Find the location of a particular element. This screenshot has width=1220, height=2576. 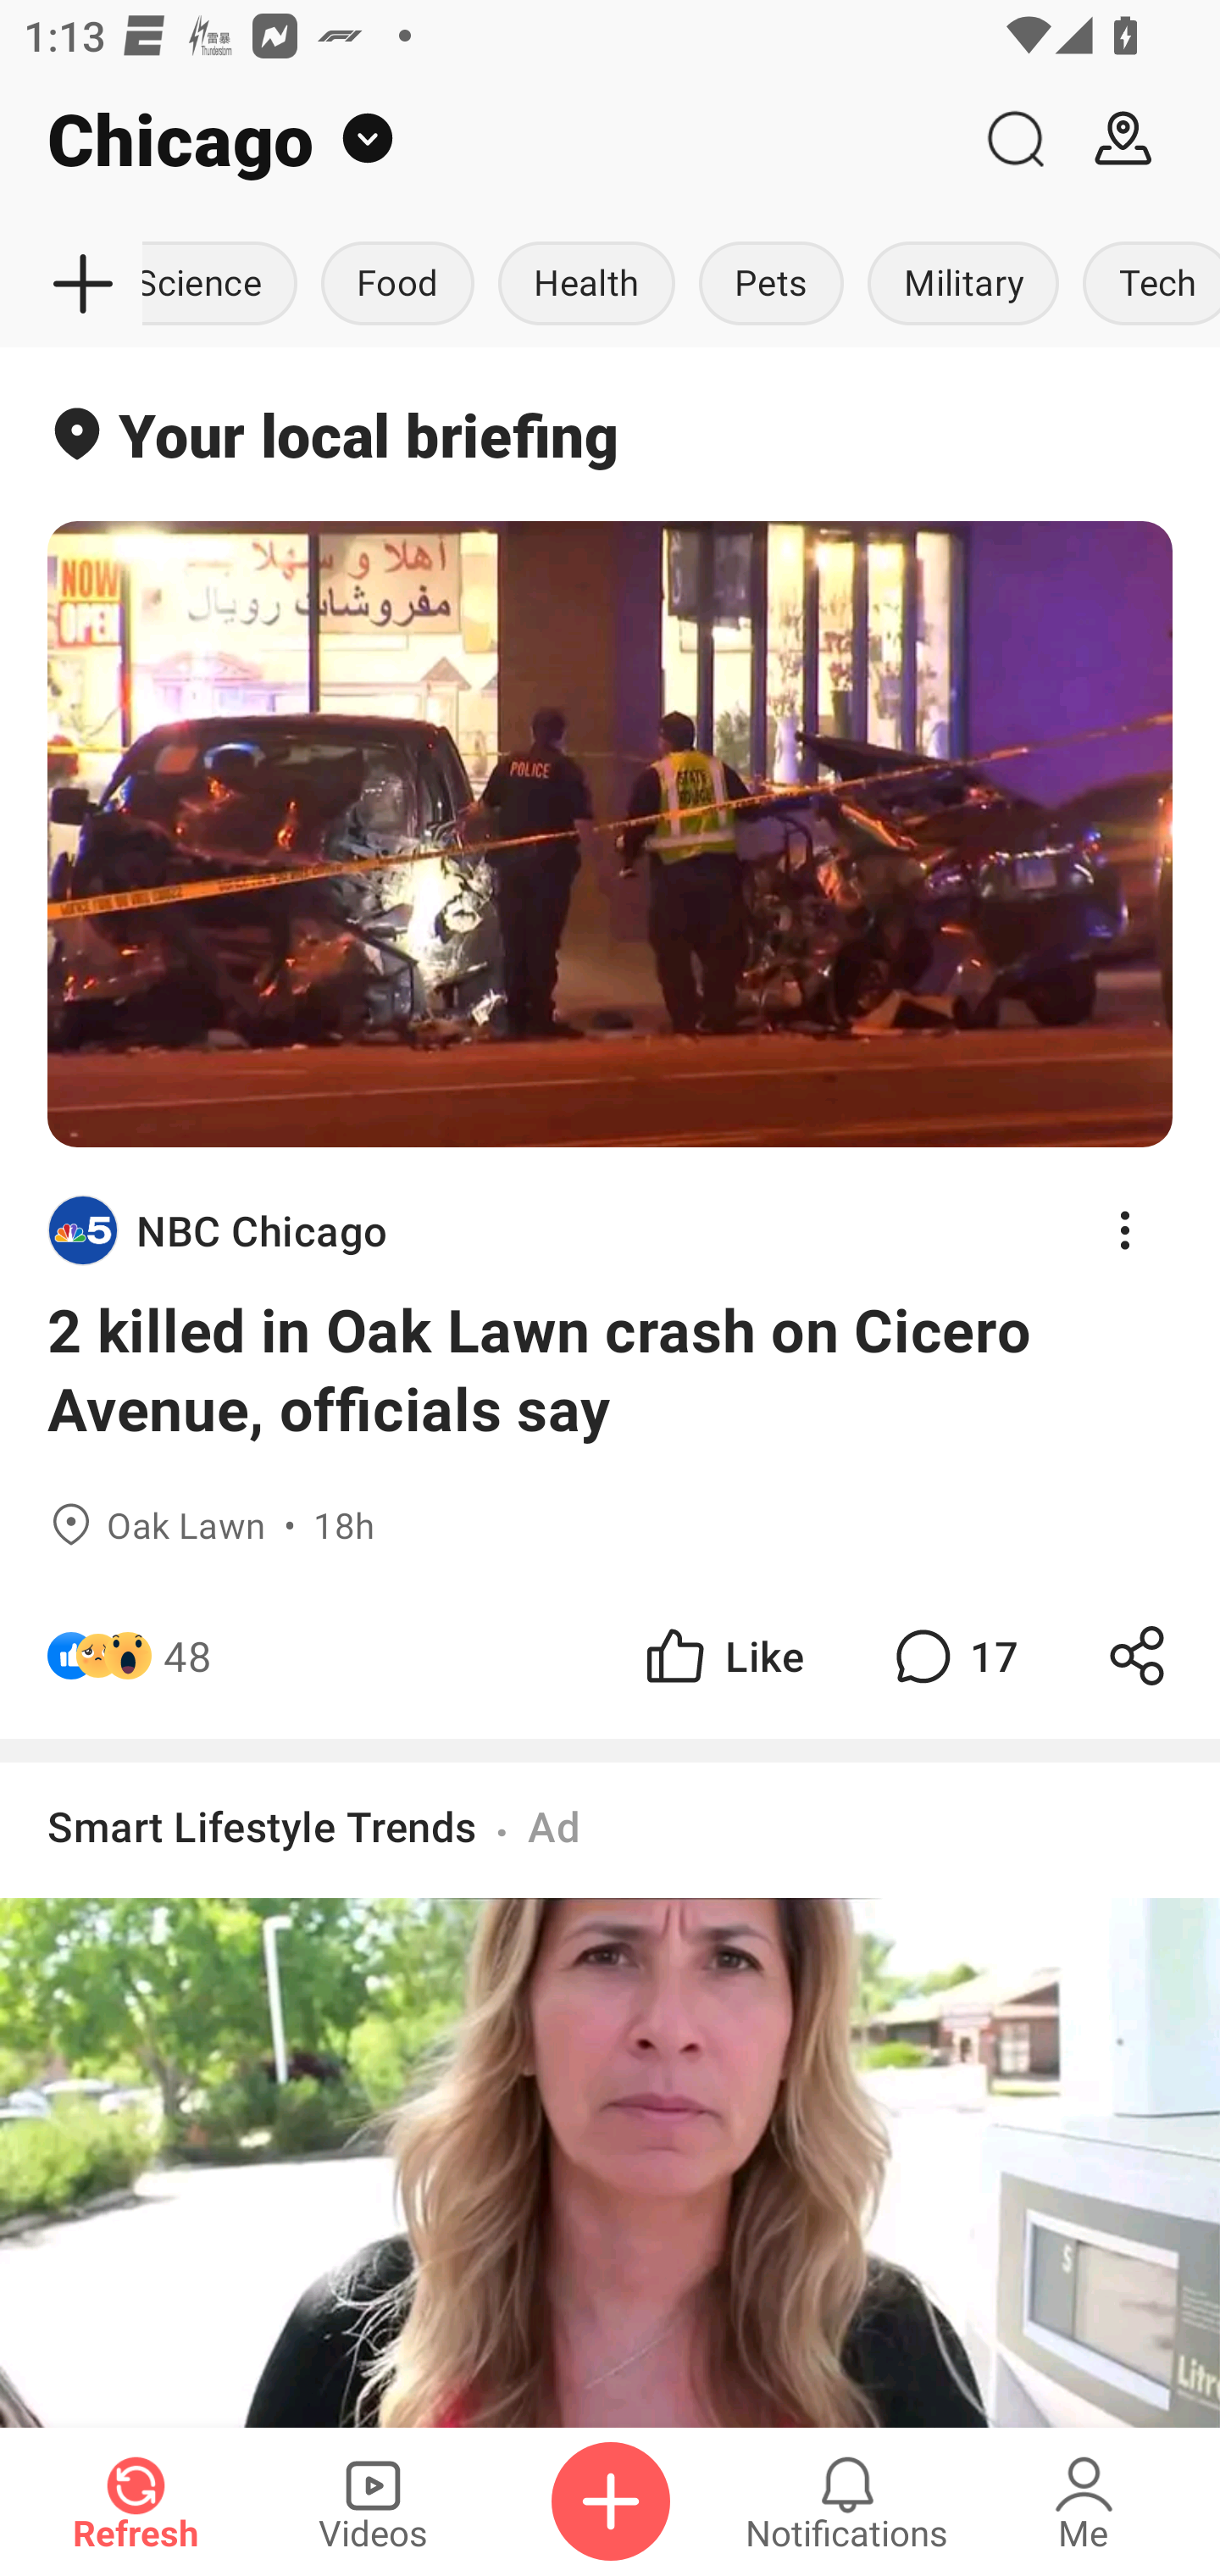

48 is located at coordinates (187, 1654).